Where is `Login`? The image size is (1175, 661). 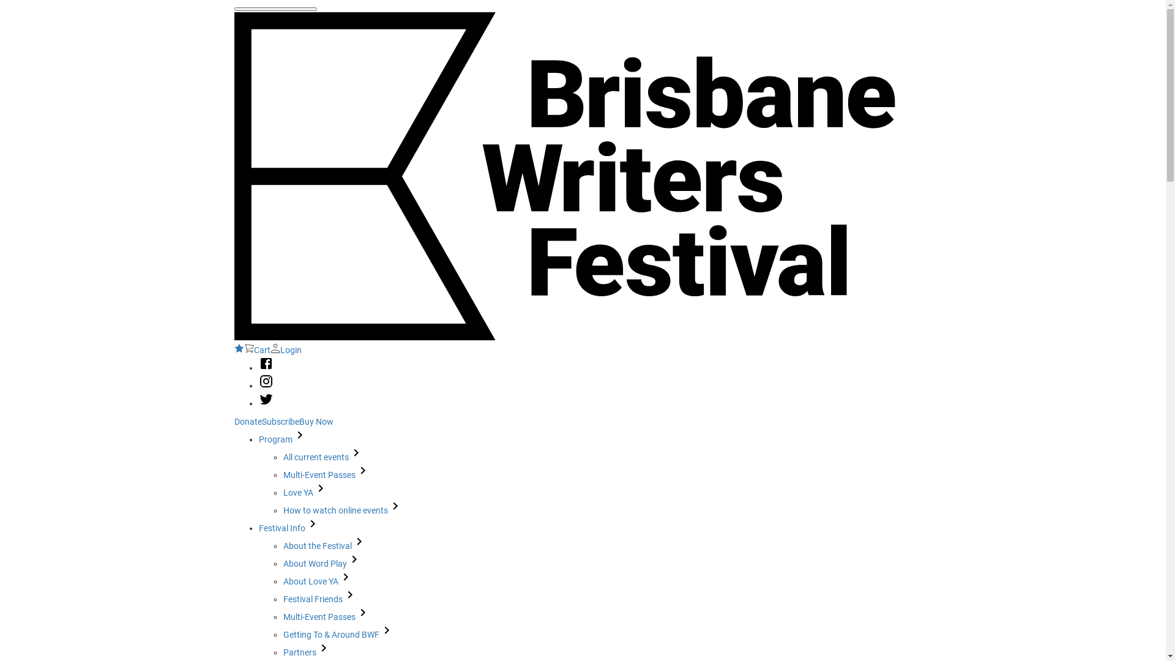
Login is located at coordinates (286, 350).